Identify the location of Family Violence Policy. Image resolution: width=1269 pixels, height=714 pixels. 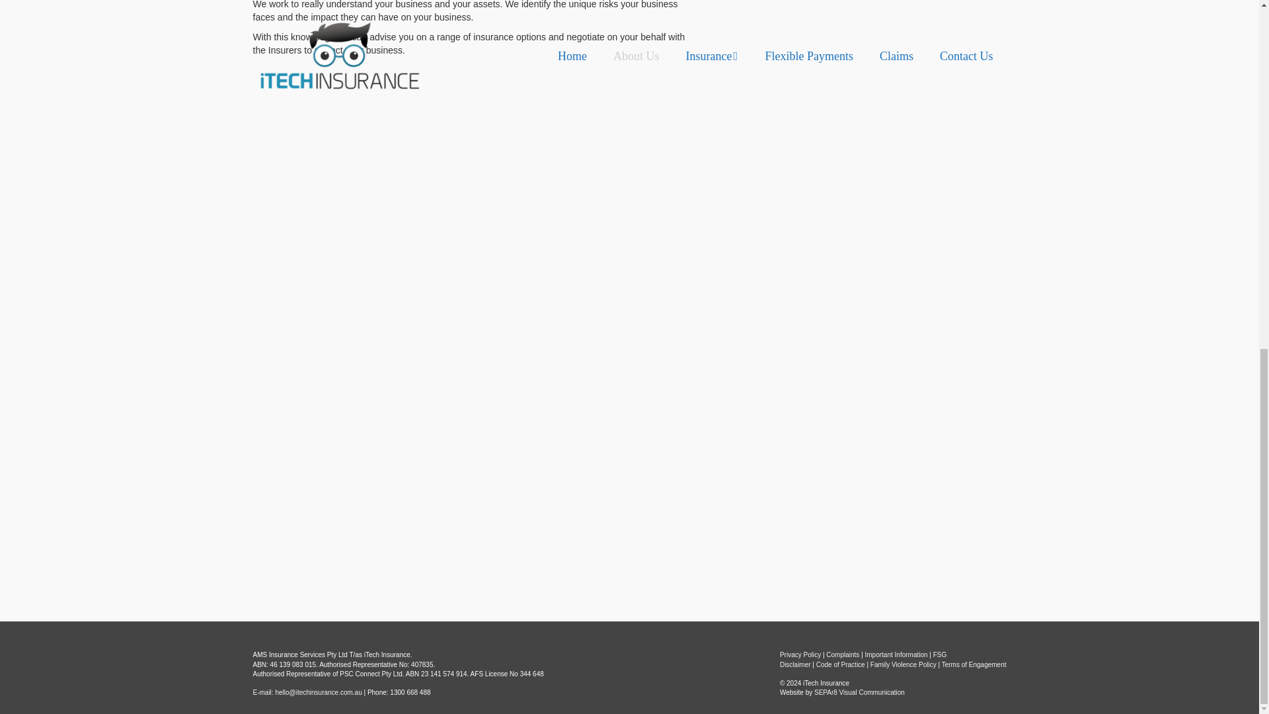
(903, 664).